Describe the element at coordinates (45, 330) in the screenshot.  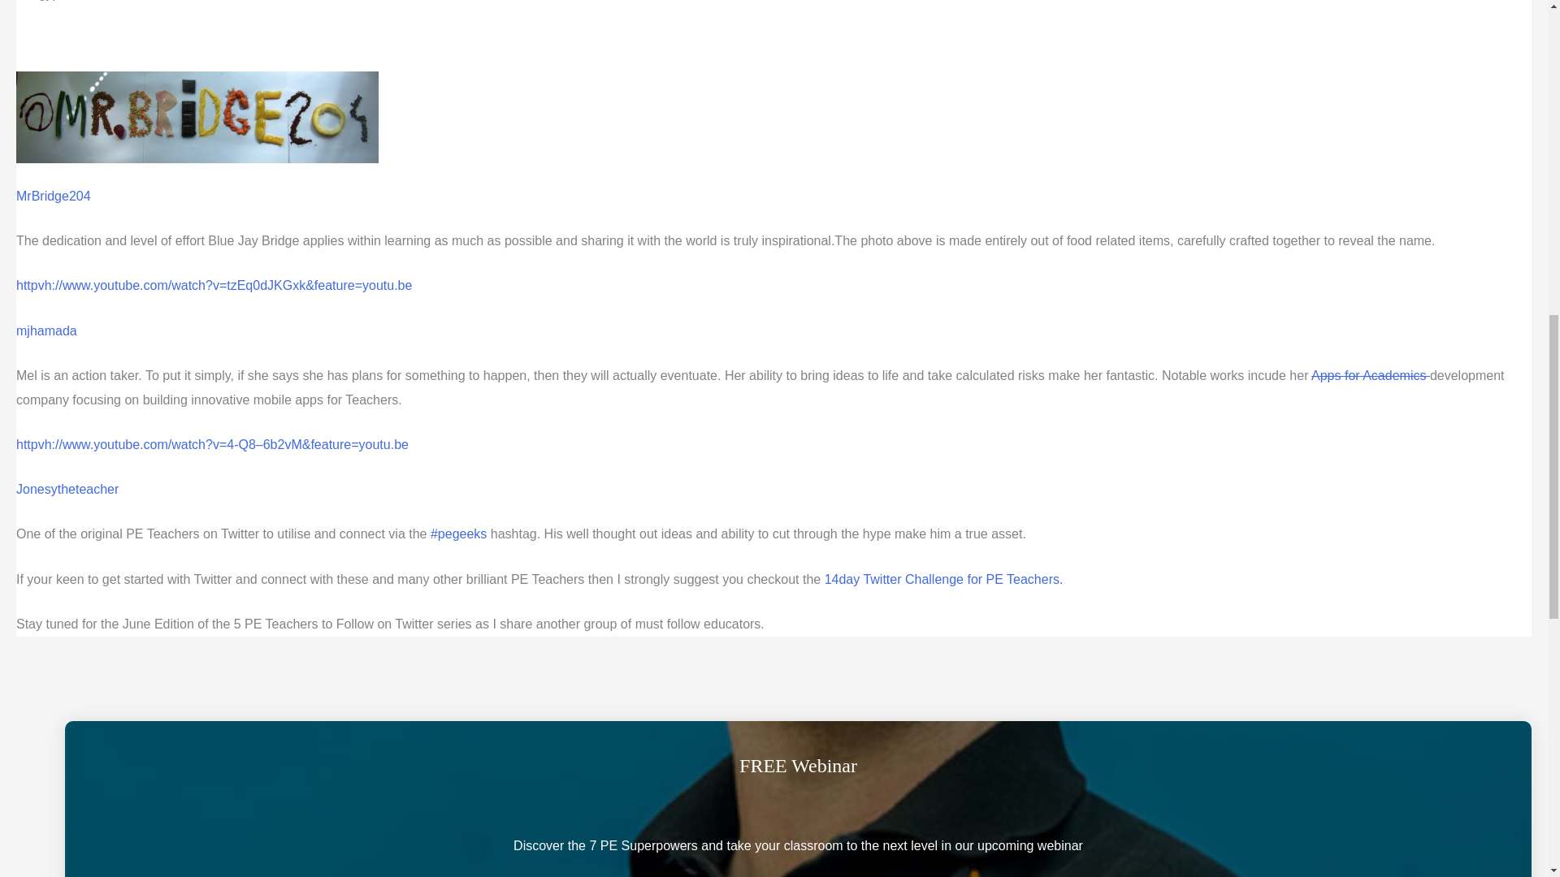
I see `mjhamada` at that location.